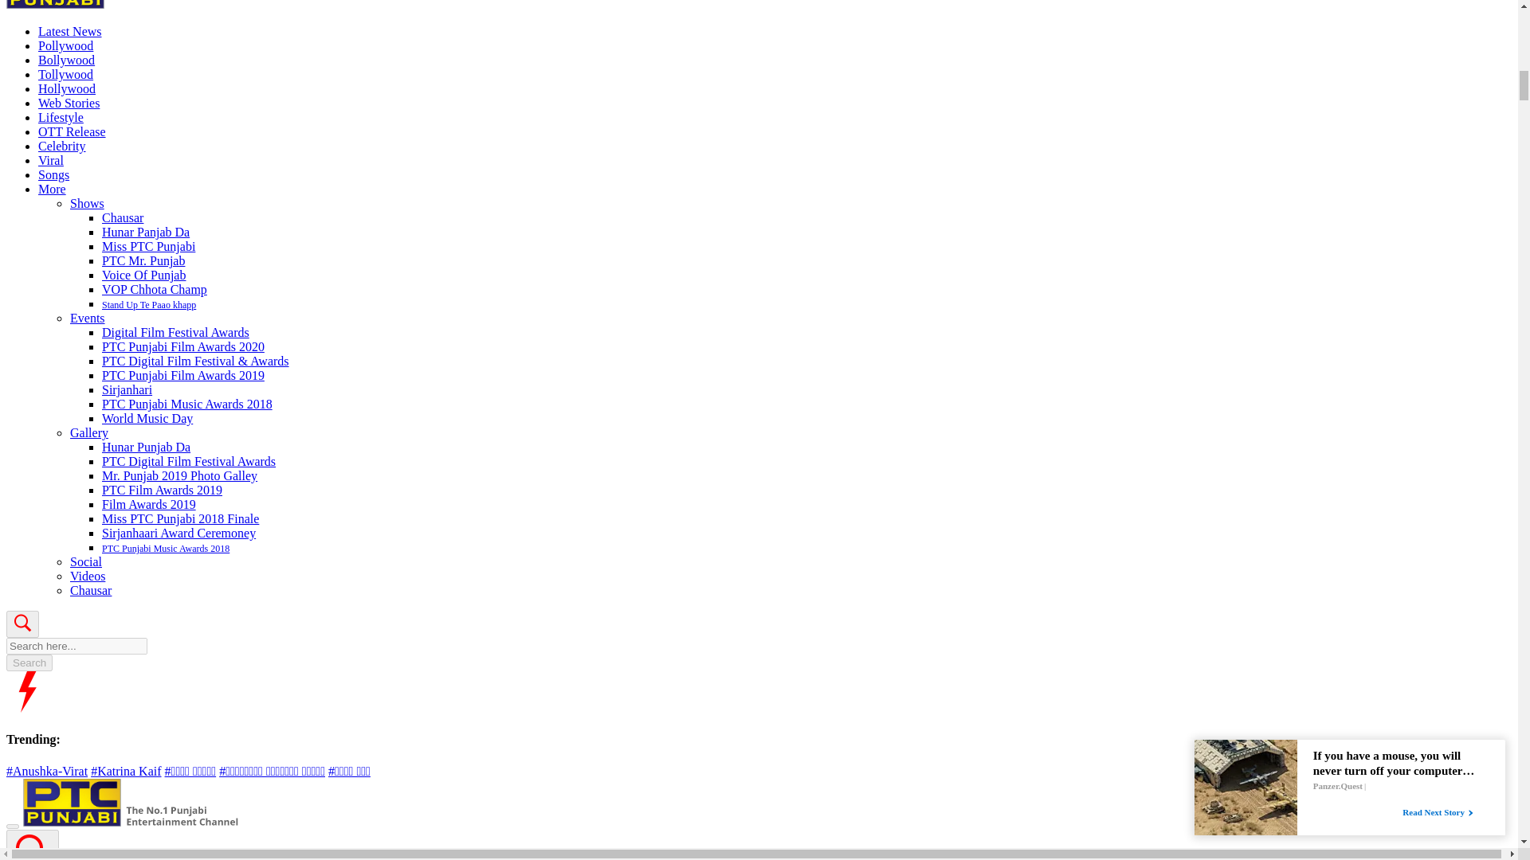 Image resolution: width=1530 pixels, height=860 pixels. What do you see at coordinates (175, 332) in the screenshot?
I see `Digital Film Festival Awards` at bounding box center [175, 332].